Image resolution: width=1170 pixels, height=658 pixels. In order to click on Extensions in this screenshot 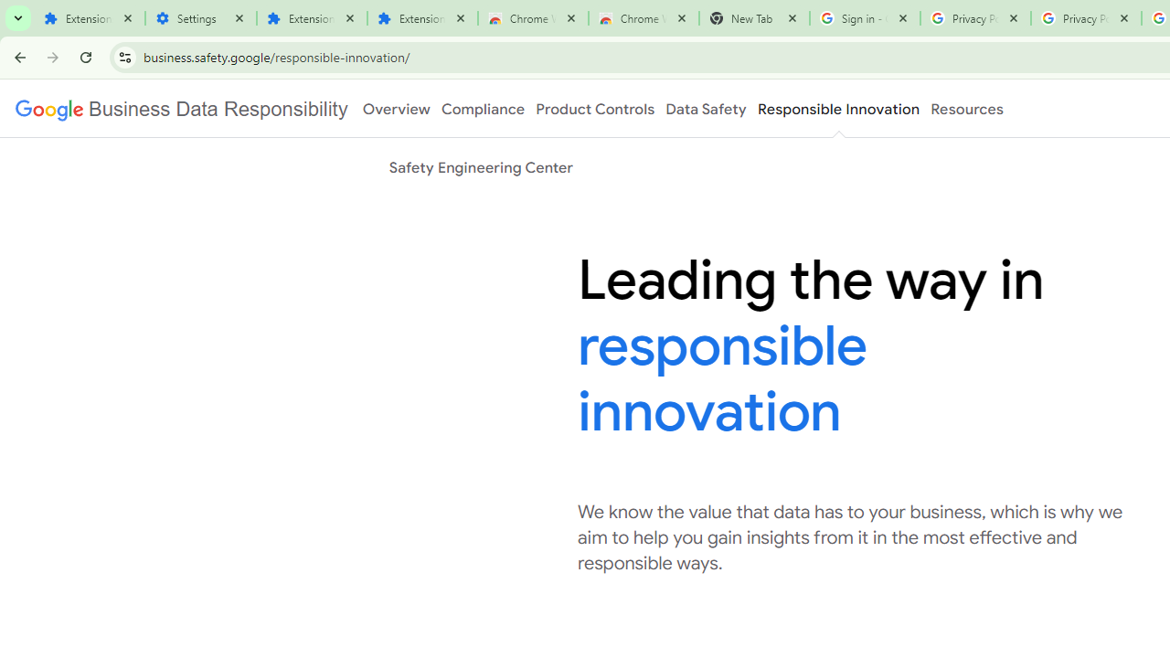, I will do `click(422, 18)`.